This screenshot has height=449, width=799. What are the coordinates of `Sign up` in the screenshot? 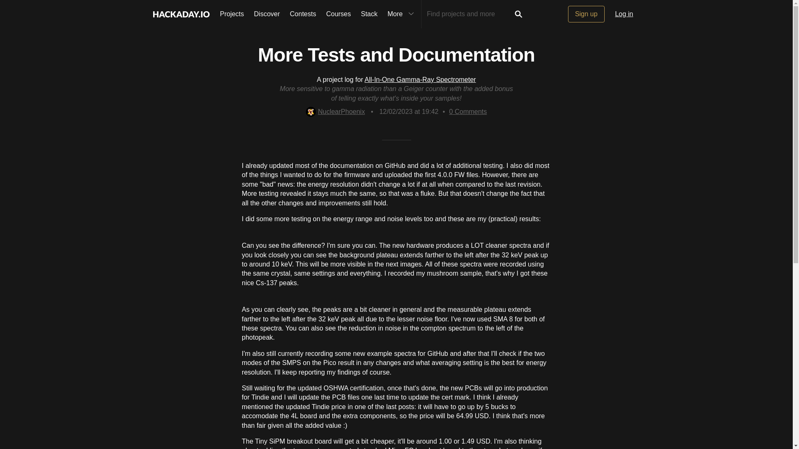 It's located at (586, 14).